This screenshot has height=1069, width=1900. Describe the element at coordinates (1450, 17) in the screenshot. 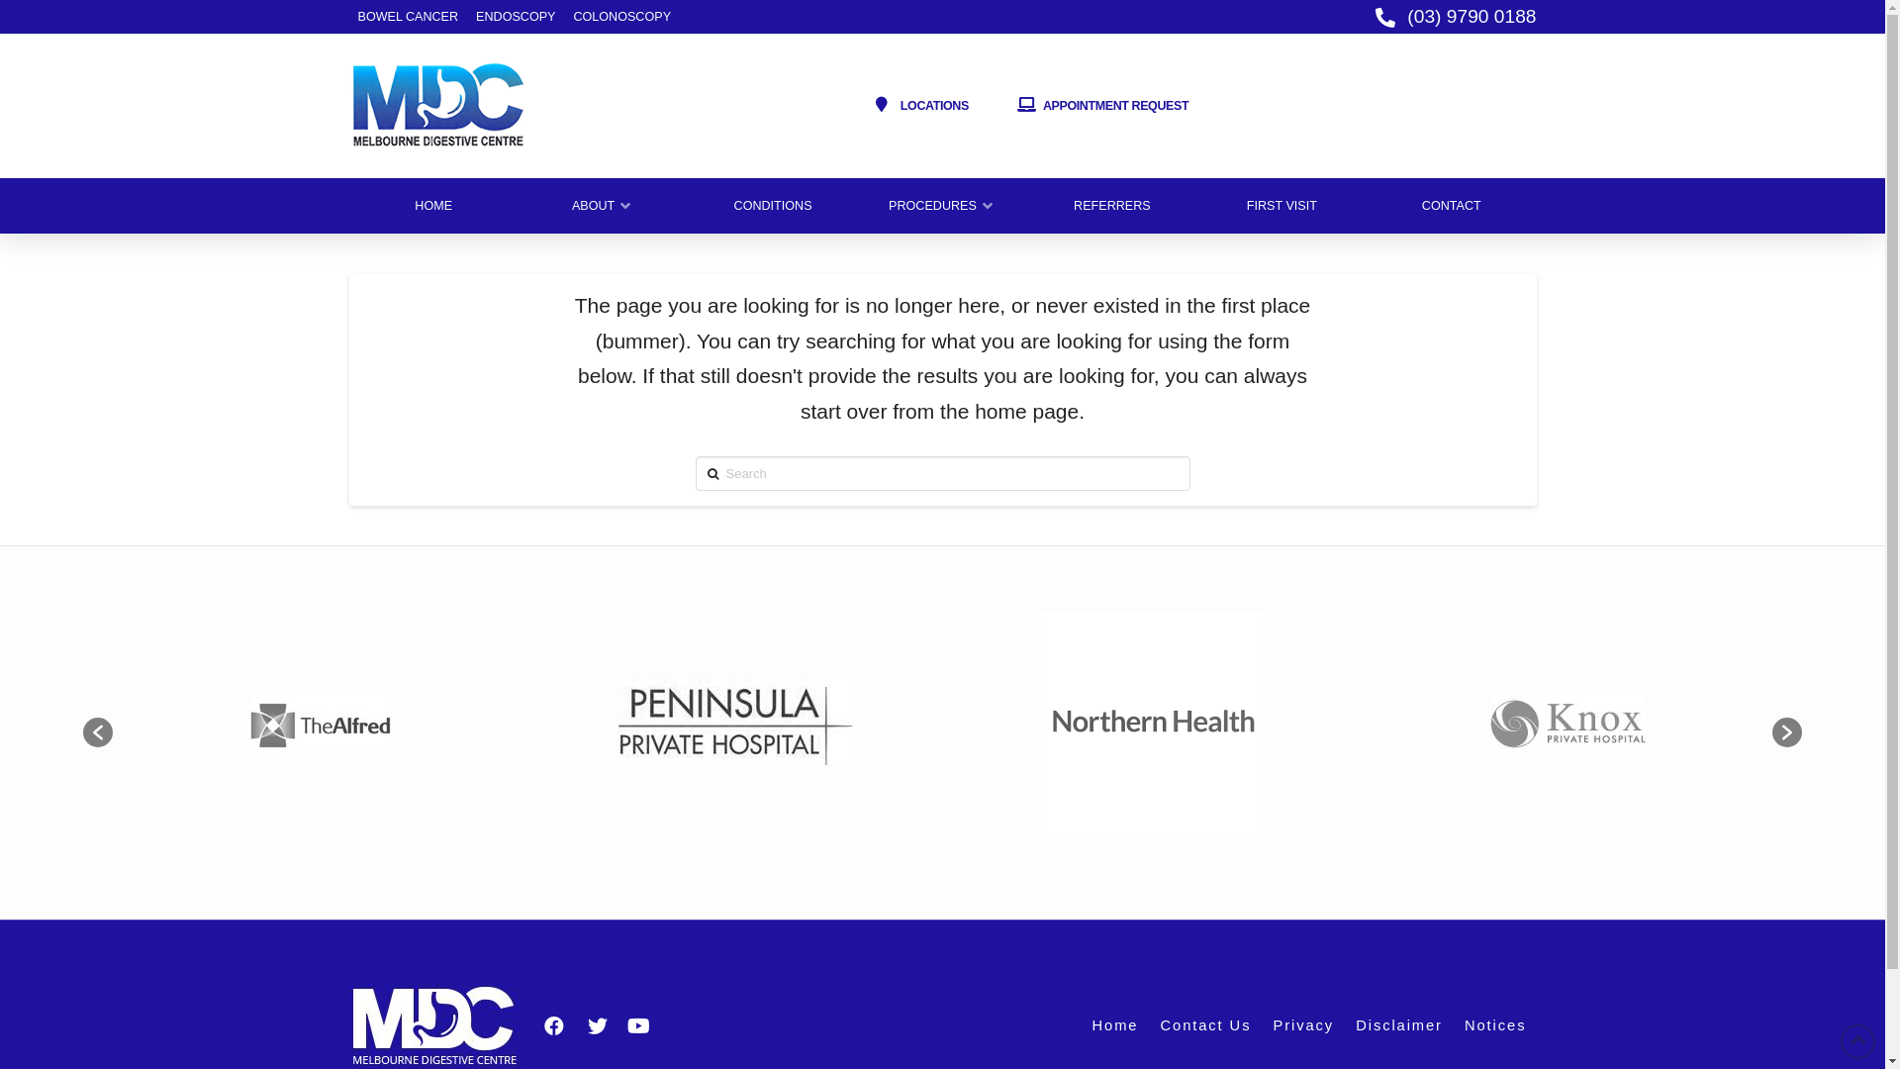

I see `(03) 9790 0188` at that location.